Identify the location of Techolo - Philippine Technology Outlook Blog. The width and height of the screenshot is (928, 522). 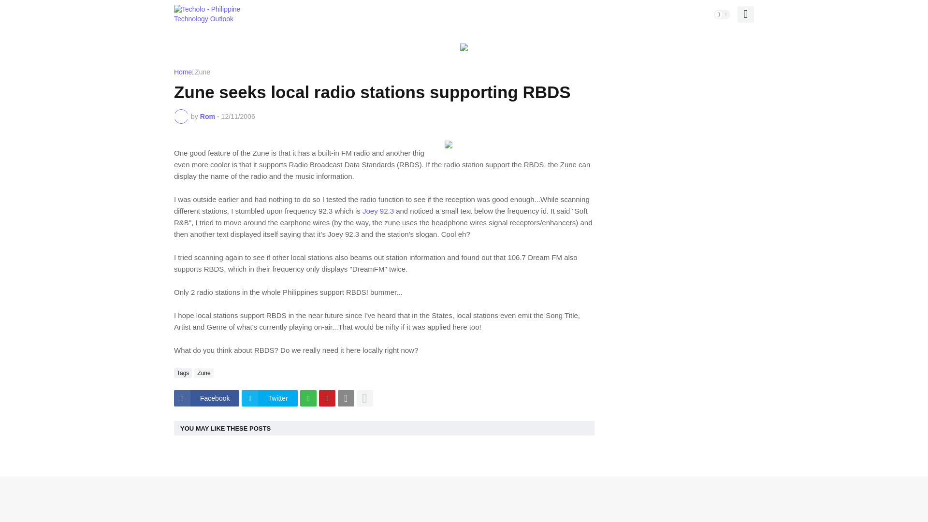
(208, 14).